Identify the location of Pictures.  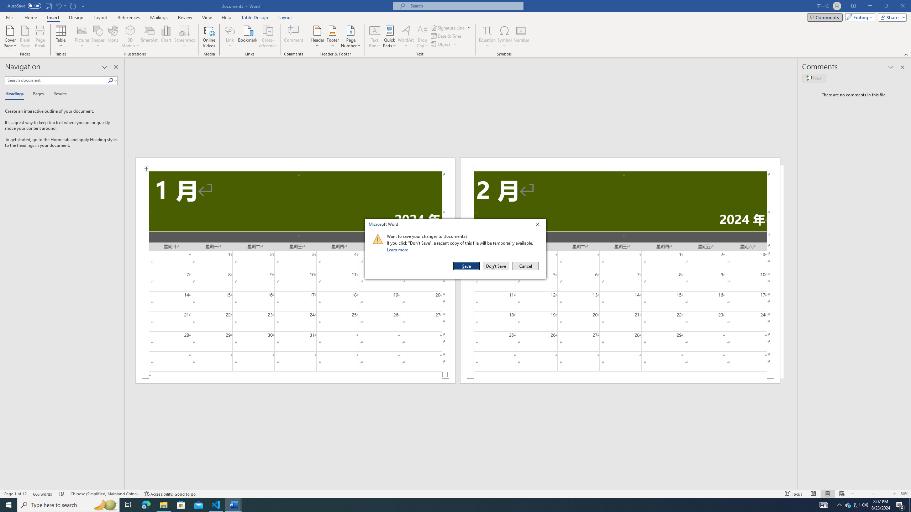
(83, 37).